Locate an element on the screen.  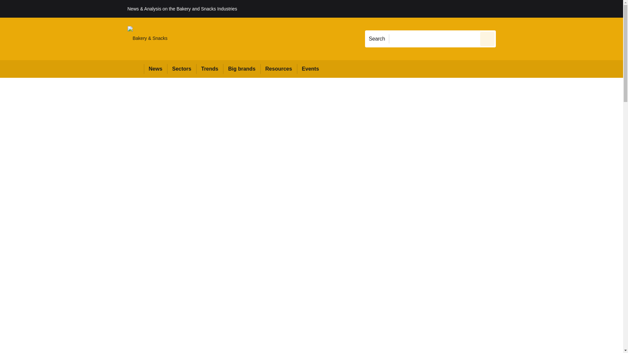
Sign in is located at coordinates (505, 8).